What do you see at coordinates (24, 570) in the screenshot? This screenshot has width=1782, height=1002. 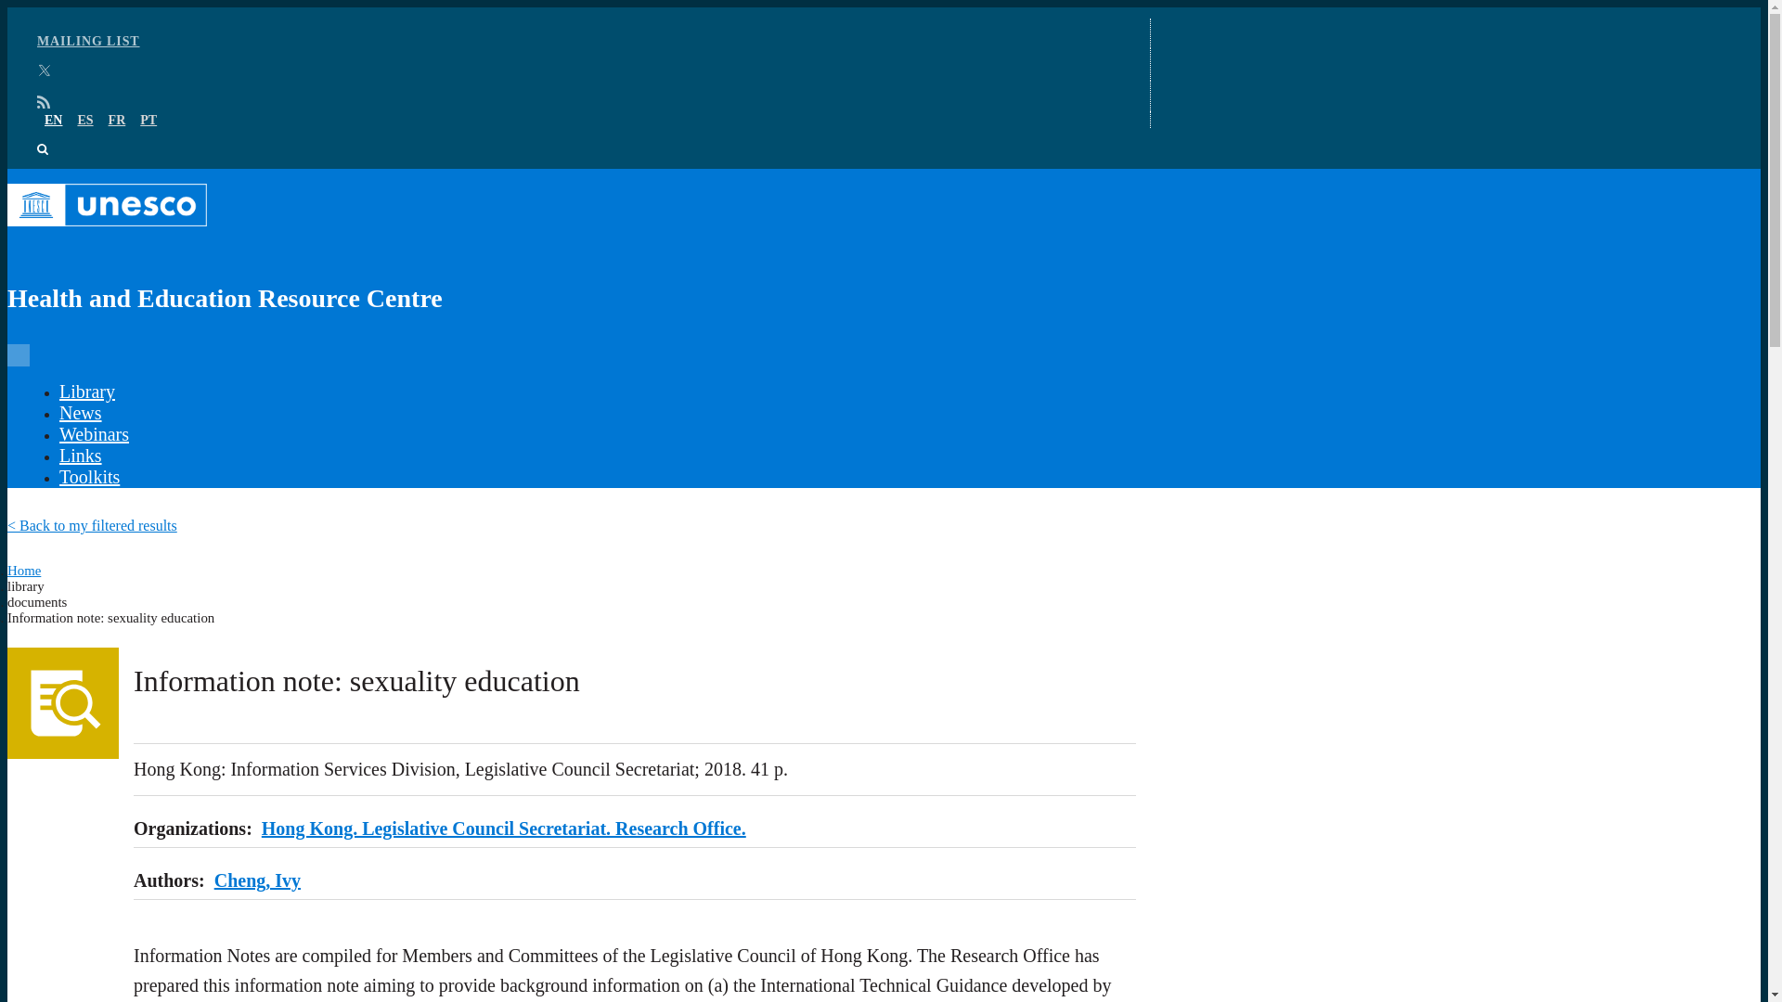 I see `Home` at bounding box center [24, 570].